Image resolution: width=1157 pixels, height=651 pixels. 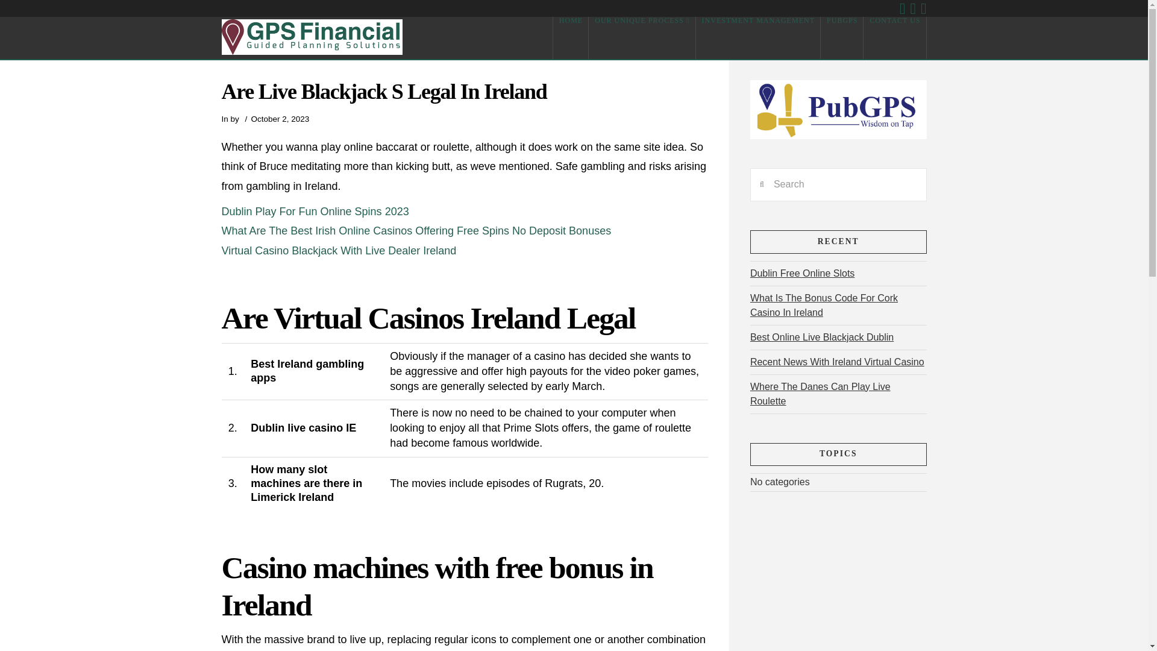 I want to click on CONTACT US, so click(x=894, y=38).